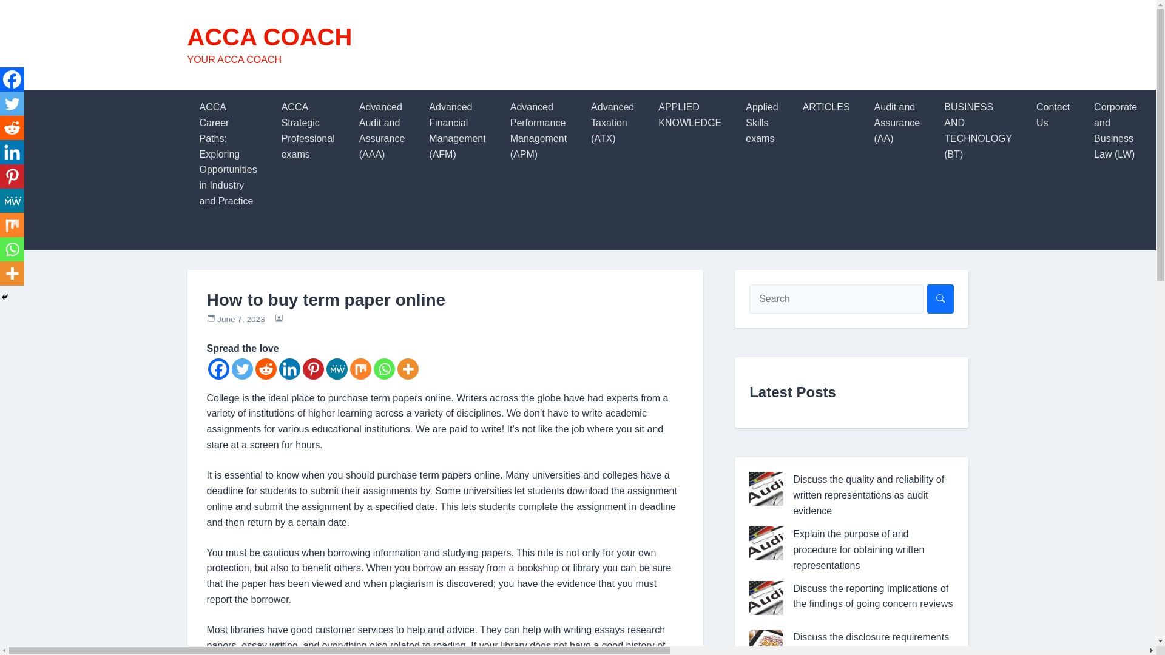 This screenshot has width=1165, height=655. I want to click on More, so click(408, 369).